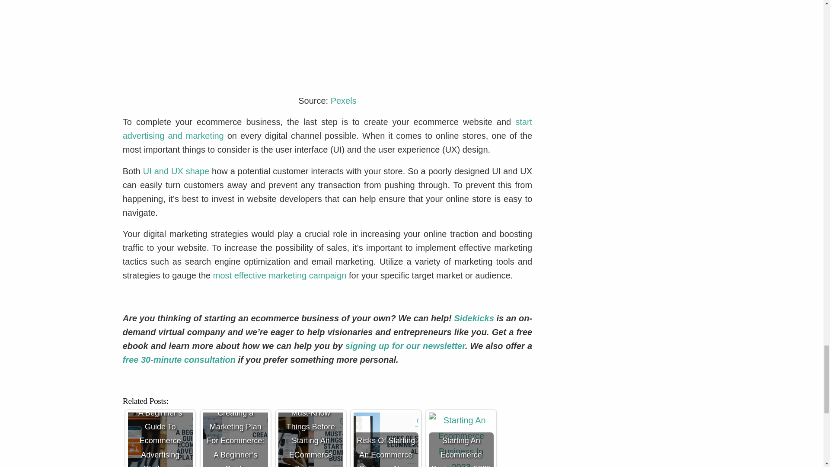 This screenshot has width=830, height=467. What do you see at coordinates (327, 129) in the screenshot?
I see `start advertising and marketing` at bounding box center [327, 129].